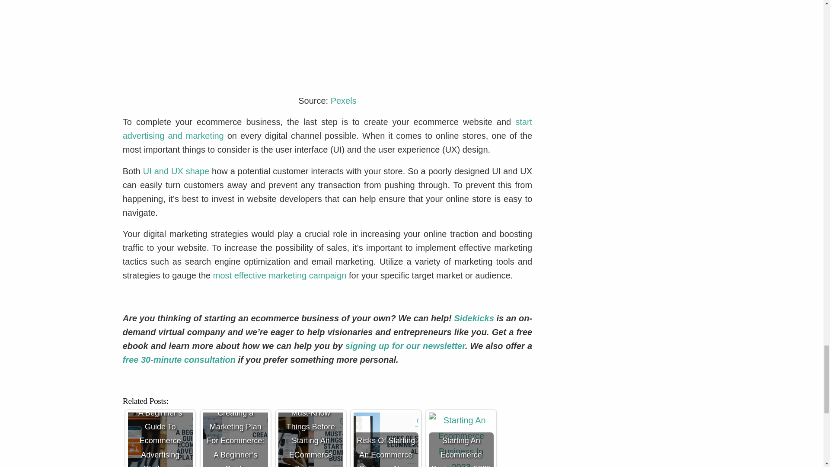 This screenshot has width=830, height=467. What do you see at coordinates (327, 129) in the screenshot?
I see `start advertising and marketing` at bounding box center [327, 129].